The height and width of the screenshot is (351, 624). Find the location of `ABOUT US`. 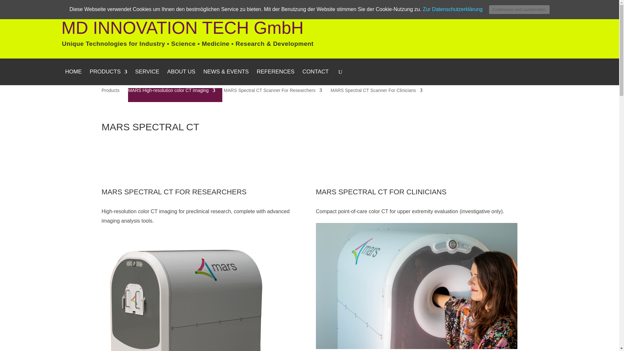

ABOUT US is located at coordinates (181, 77).